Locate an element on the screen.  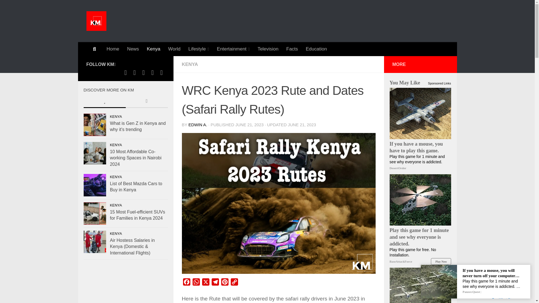
Pinterest is located at coordinates (225, 283).